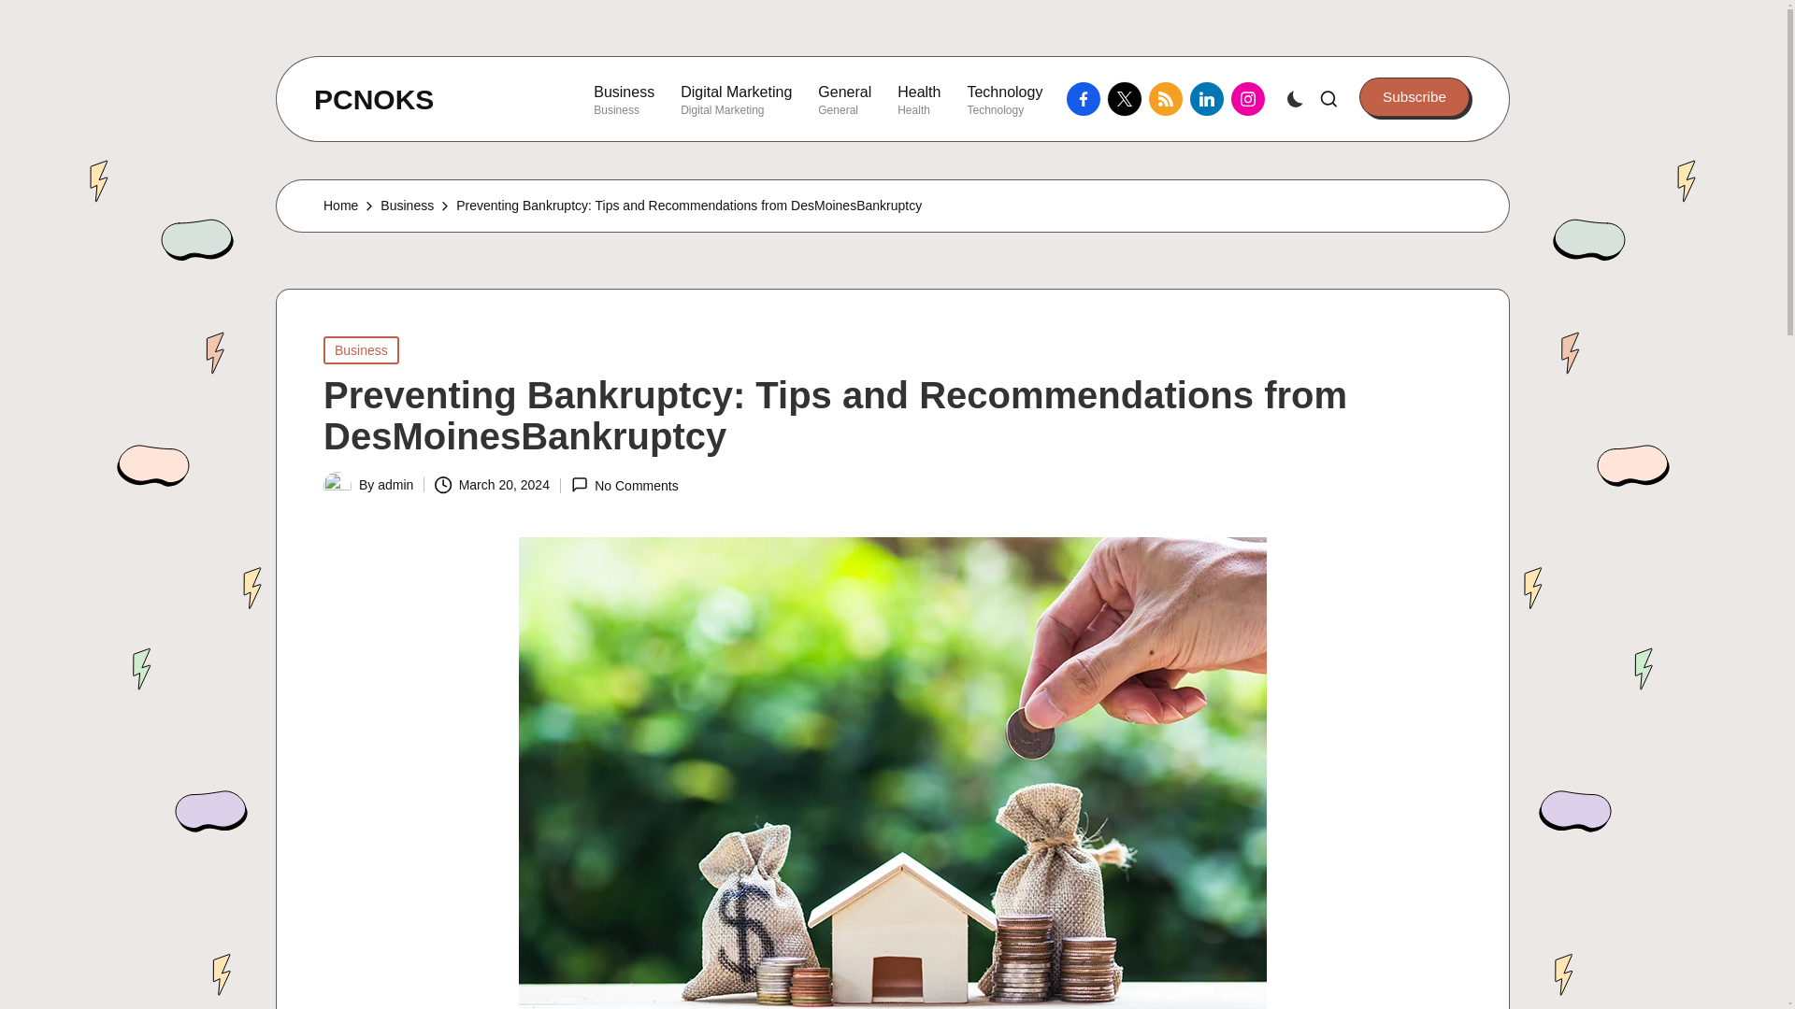  I want to click on Business, so click(408, 206).